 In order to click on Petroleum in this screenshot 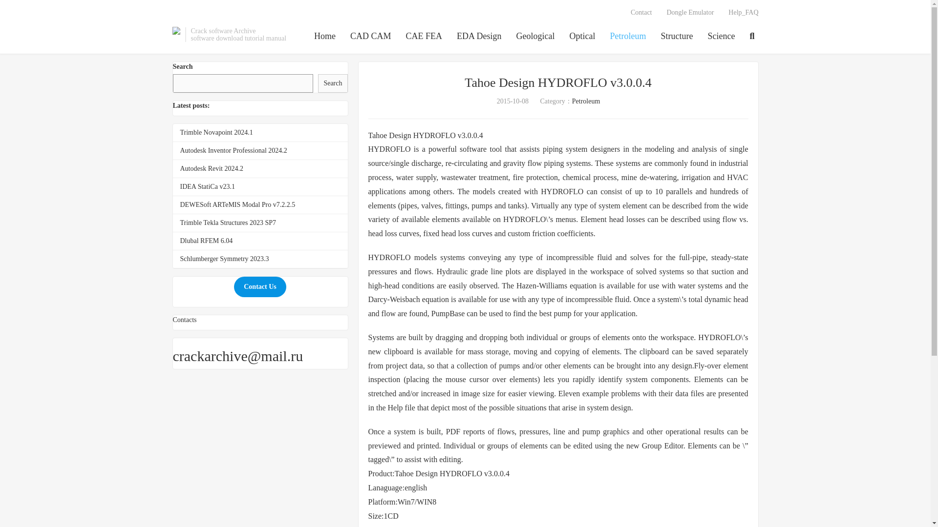, I will do `click(628, 37)`.